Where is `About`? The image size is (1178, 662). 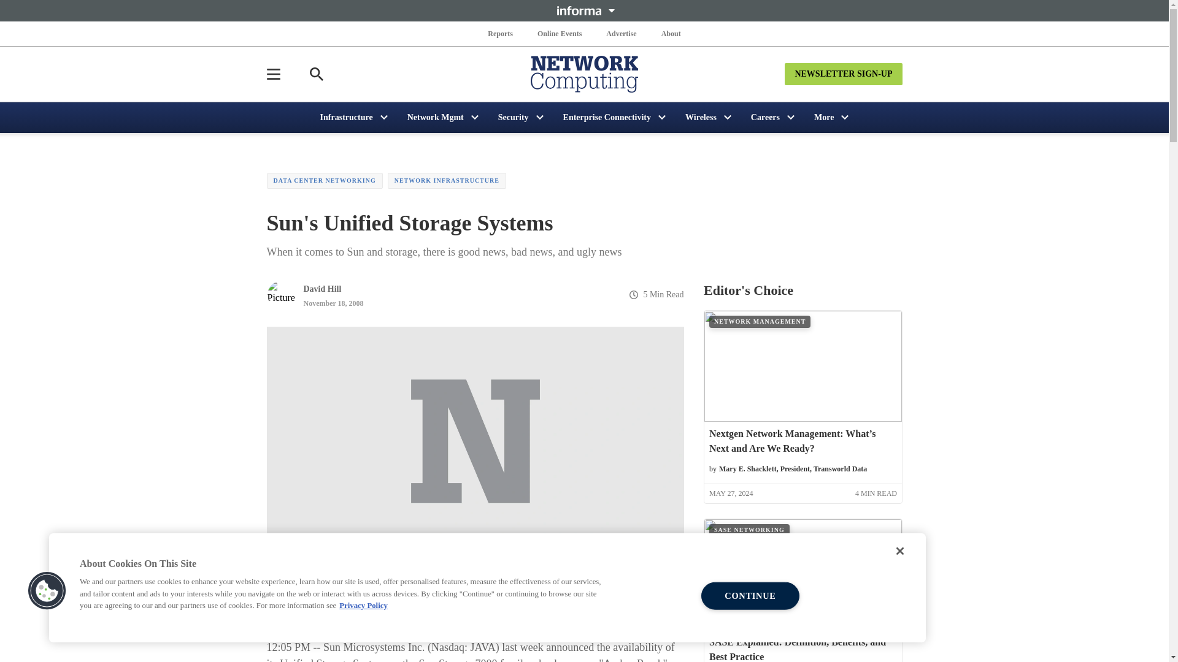 About is located at coordinates (671, 33).